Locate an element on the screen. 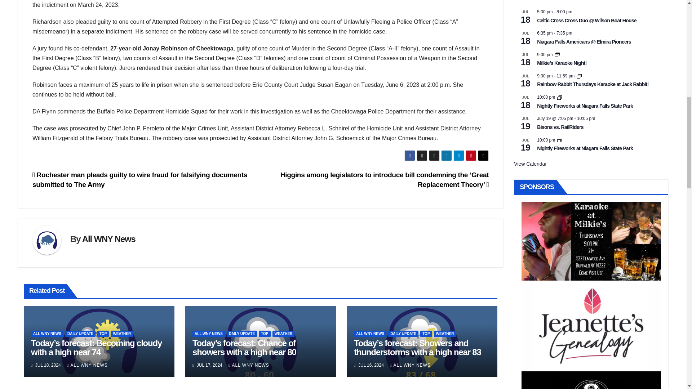  Event Series is located at coordinates (559, 97).